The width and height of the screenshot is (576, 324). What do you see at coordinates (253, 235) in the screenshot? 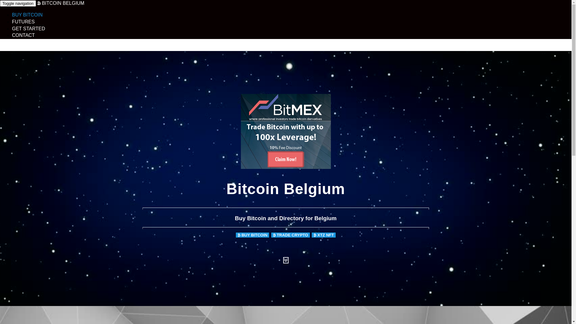
I see `BUY BITCOIN` at bounding box center [253, 235].